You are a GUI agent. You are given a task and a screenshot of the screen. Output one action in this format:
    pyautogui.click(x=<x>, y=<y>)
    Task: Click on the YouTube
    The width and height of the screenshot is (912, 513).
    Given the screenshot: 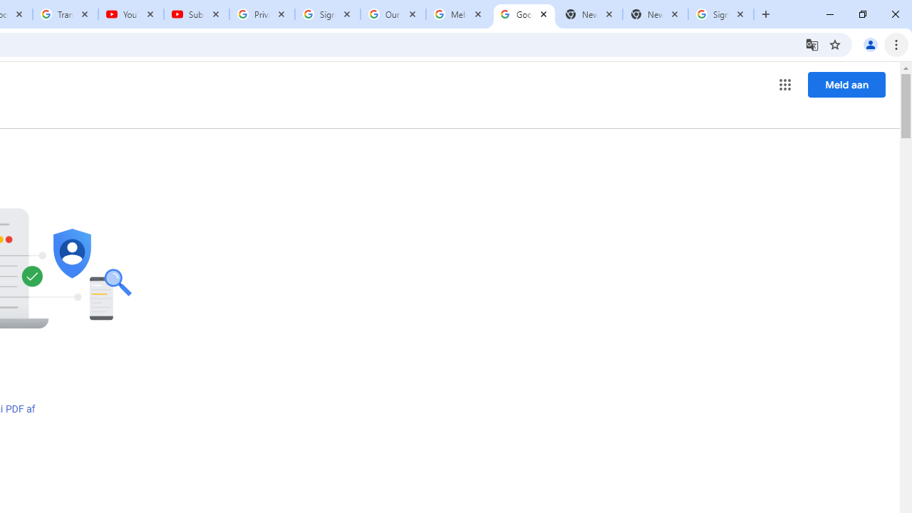 What is the action you would take?
    pyautogui.click(x=131, y=14)
    